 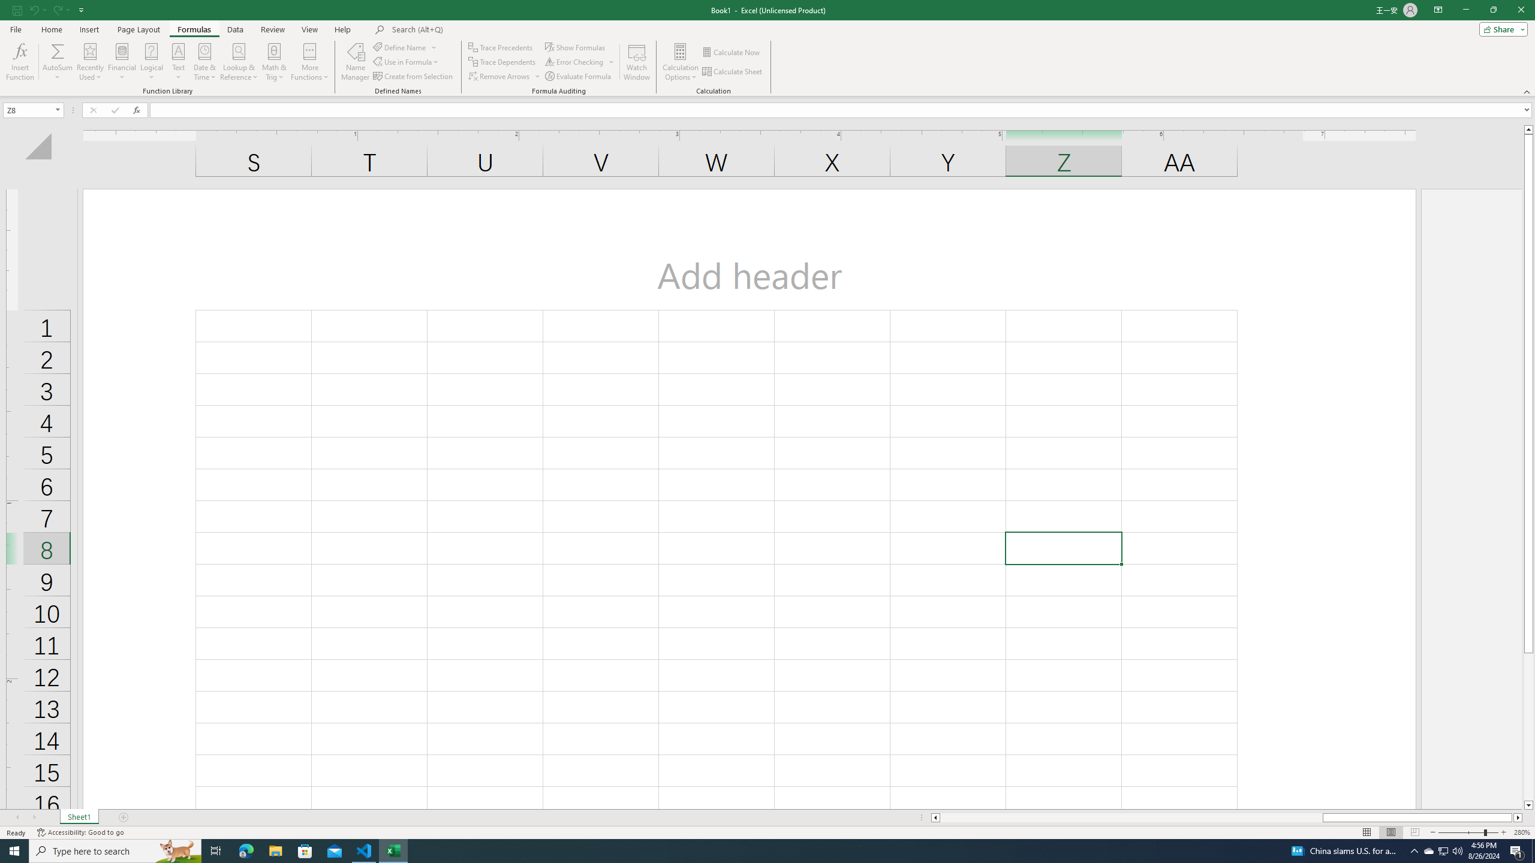 I want to click on Sum, so click(x=58, y=51).